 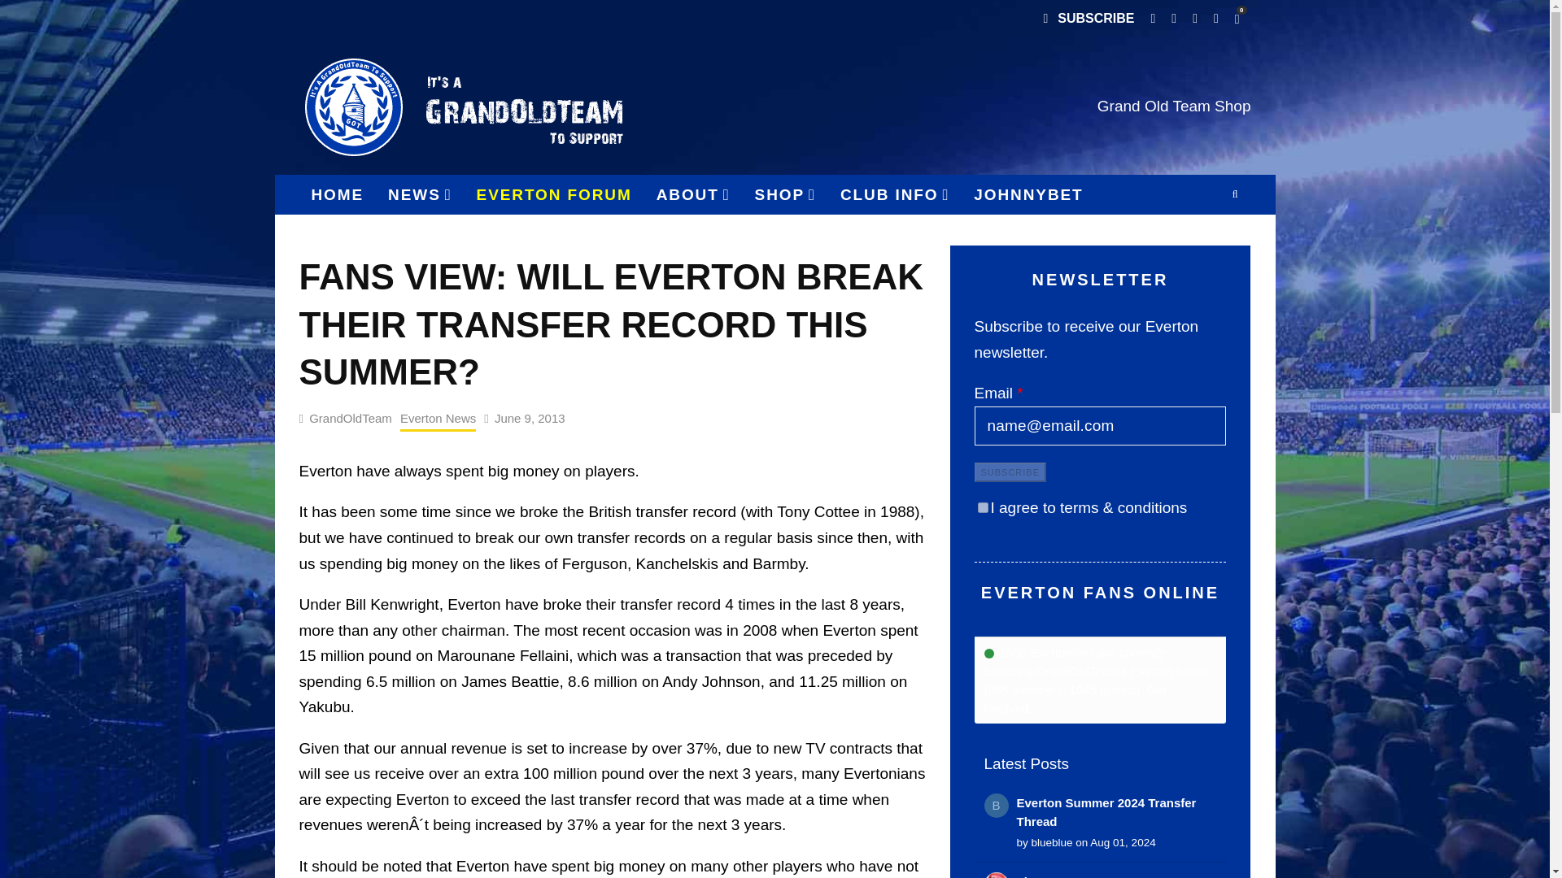 What do you see at coordinates (338, 194) in the screenshot?
I see `HOME` at bounding box center [338, 194].